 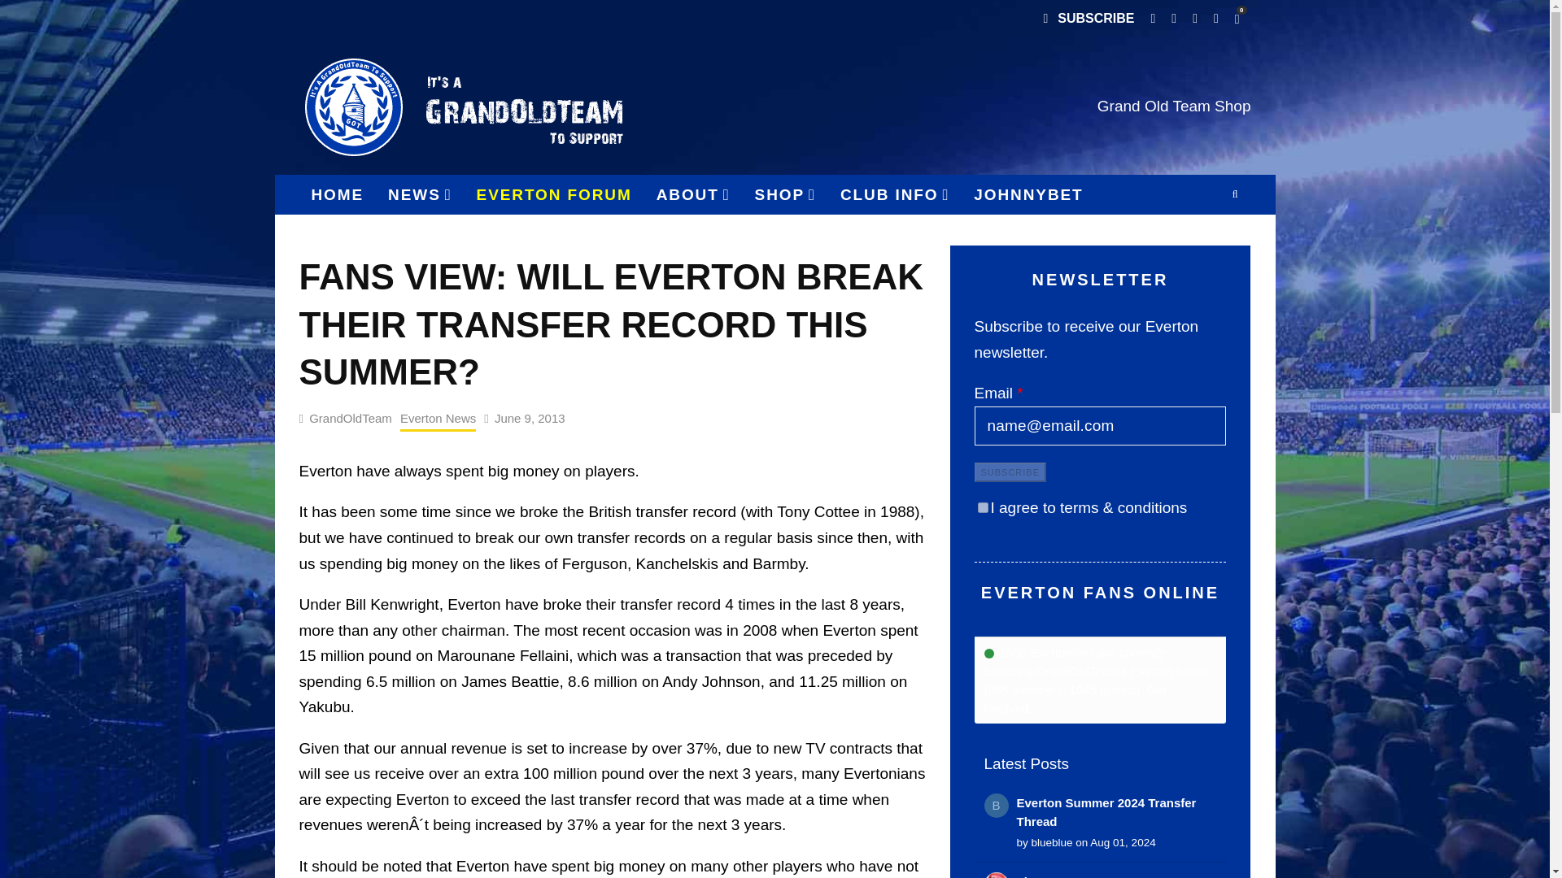 What do you see at coordinates (338, 194) in the screenshot?
I see `HOME` at bounding box center [338, 194].